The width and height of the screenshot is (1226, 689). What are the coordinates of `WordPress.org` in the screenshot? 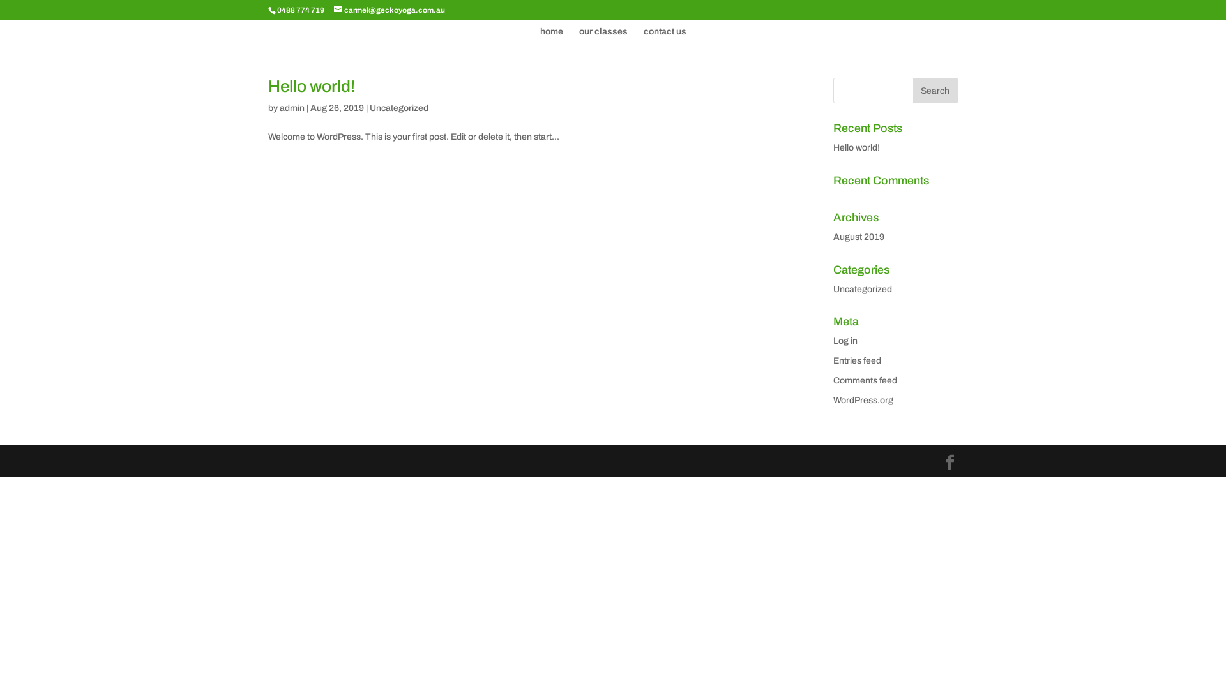 It's located at (863, 400).